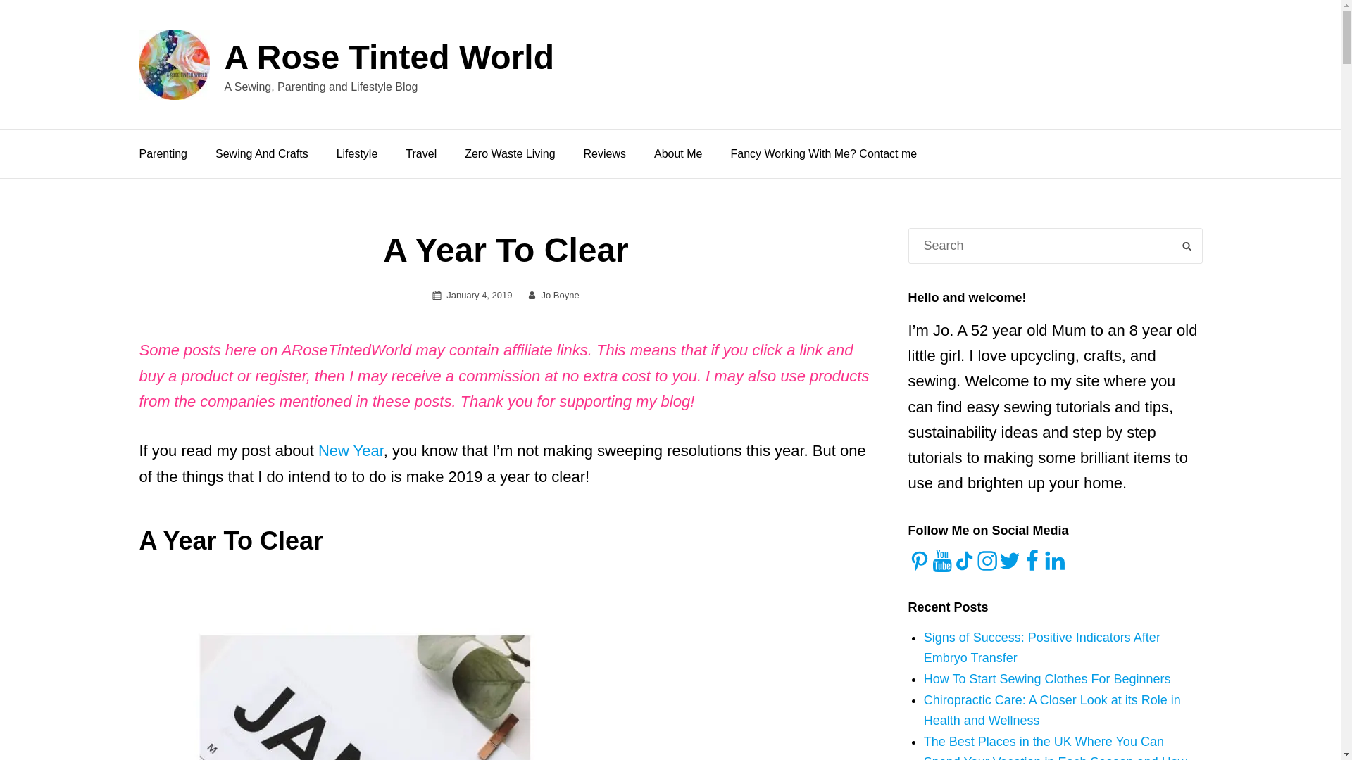 Image resolution: width=1352 pixels, height=760 pixels. I want to click on Parenting, so click(163, 153).